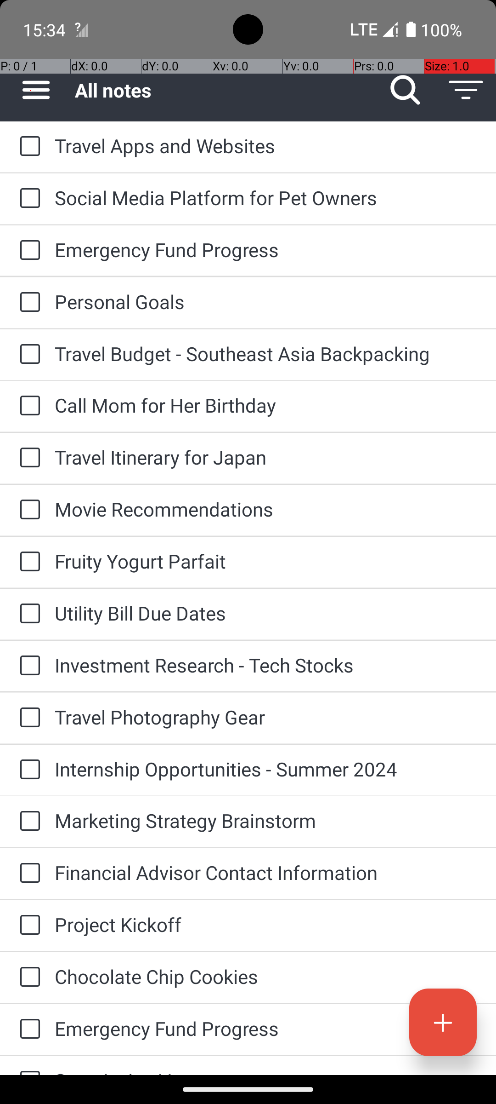  Describe the element at coordinates (28, 614) in the screenshot. I see `to-do: Utility Bill Due Dates` at that location.